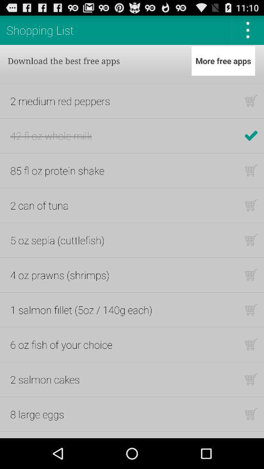 Image resolution: width=264 pixels, height=469 pixels. Describe the element at coordinates (81, 310) in the screenshot. I see `swipe to 1 salmon fillet` at that location.